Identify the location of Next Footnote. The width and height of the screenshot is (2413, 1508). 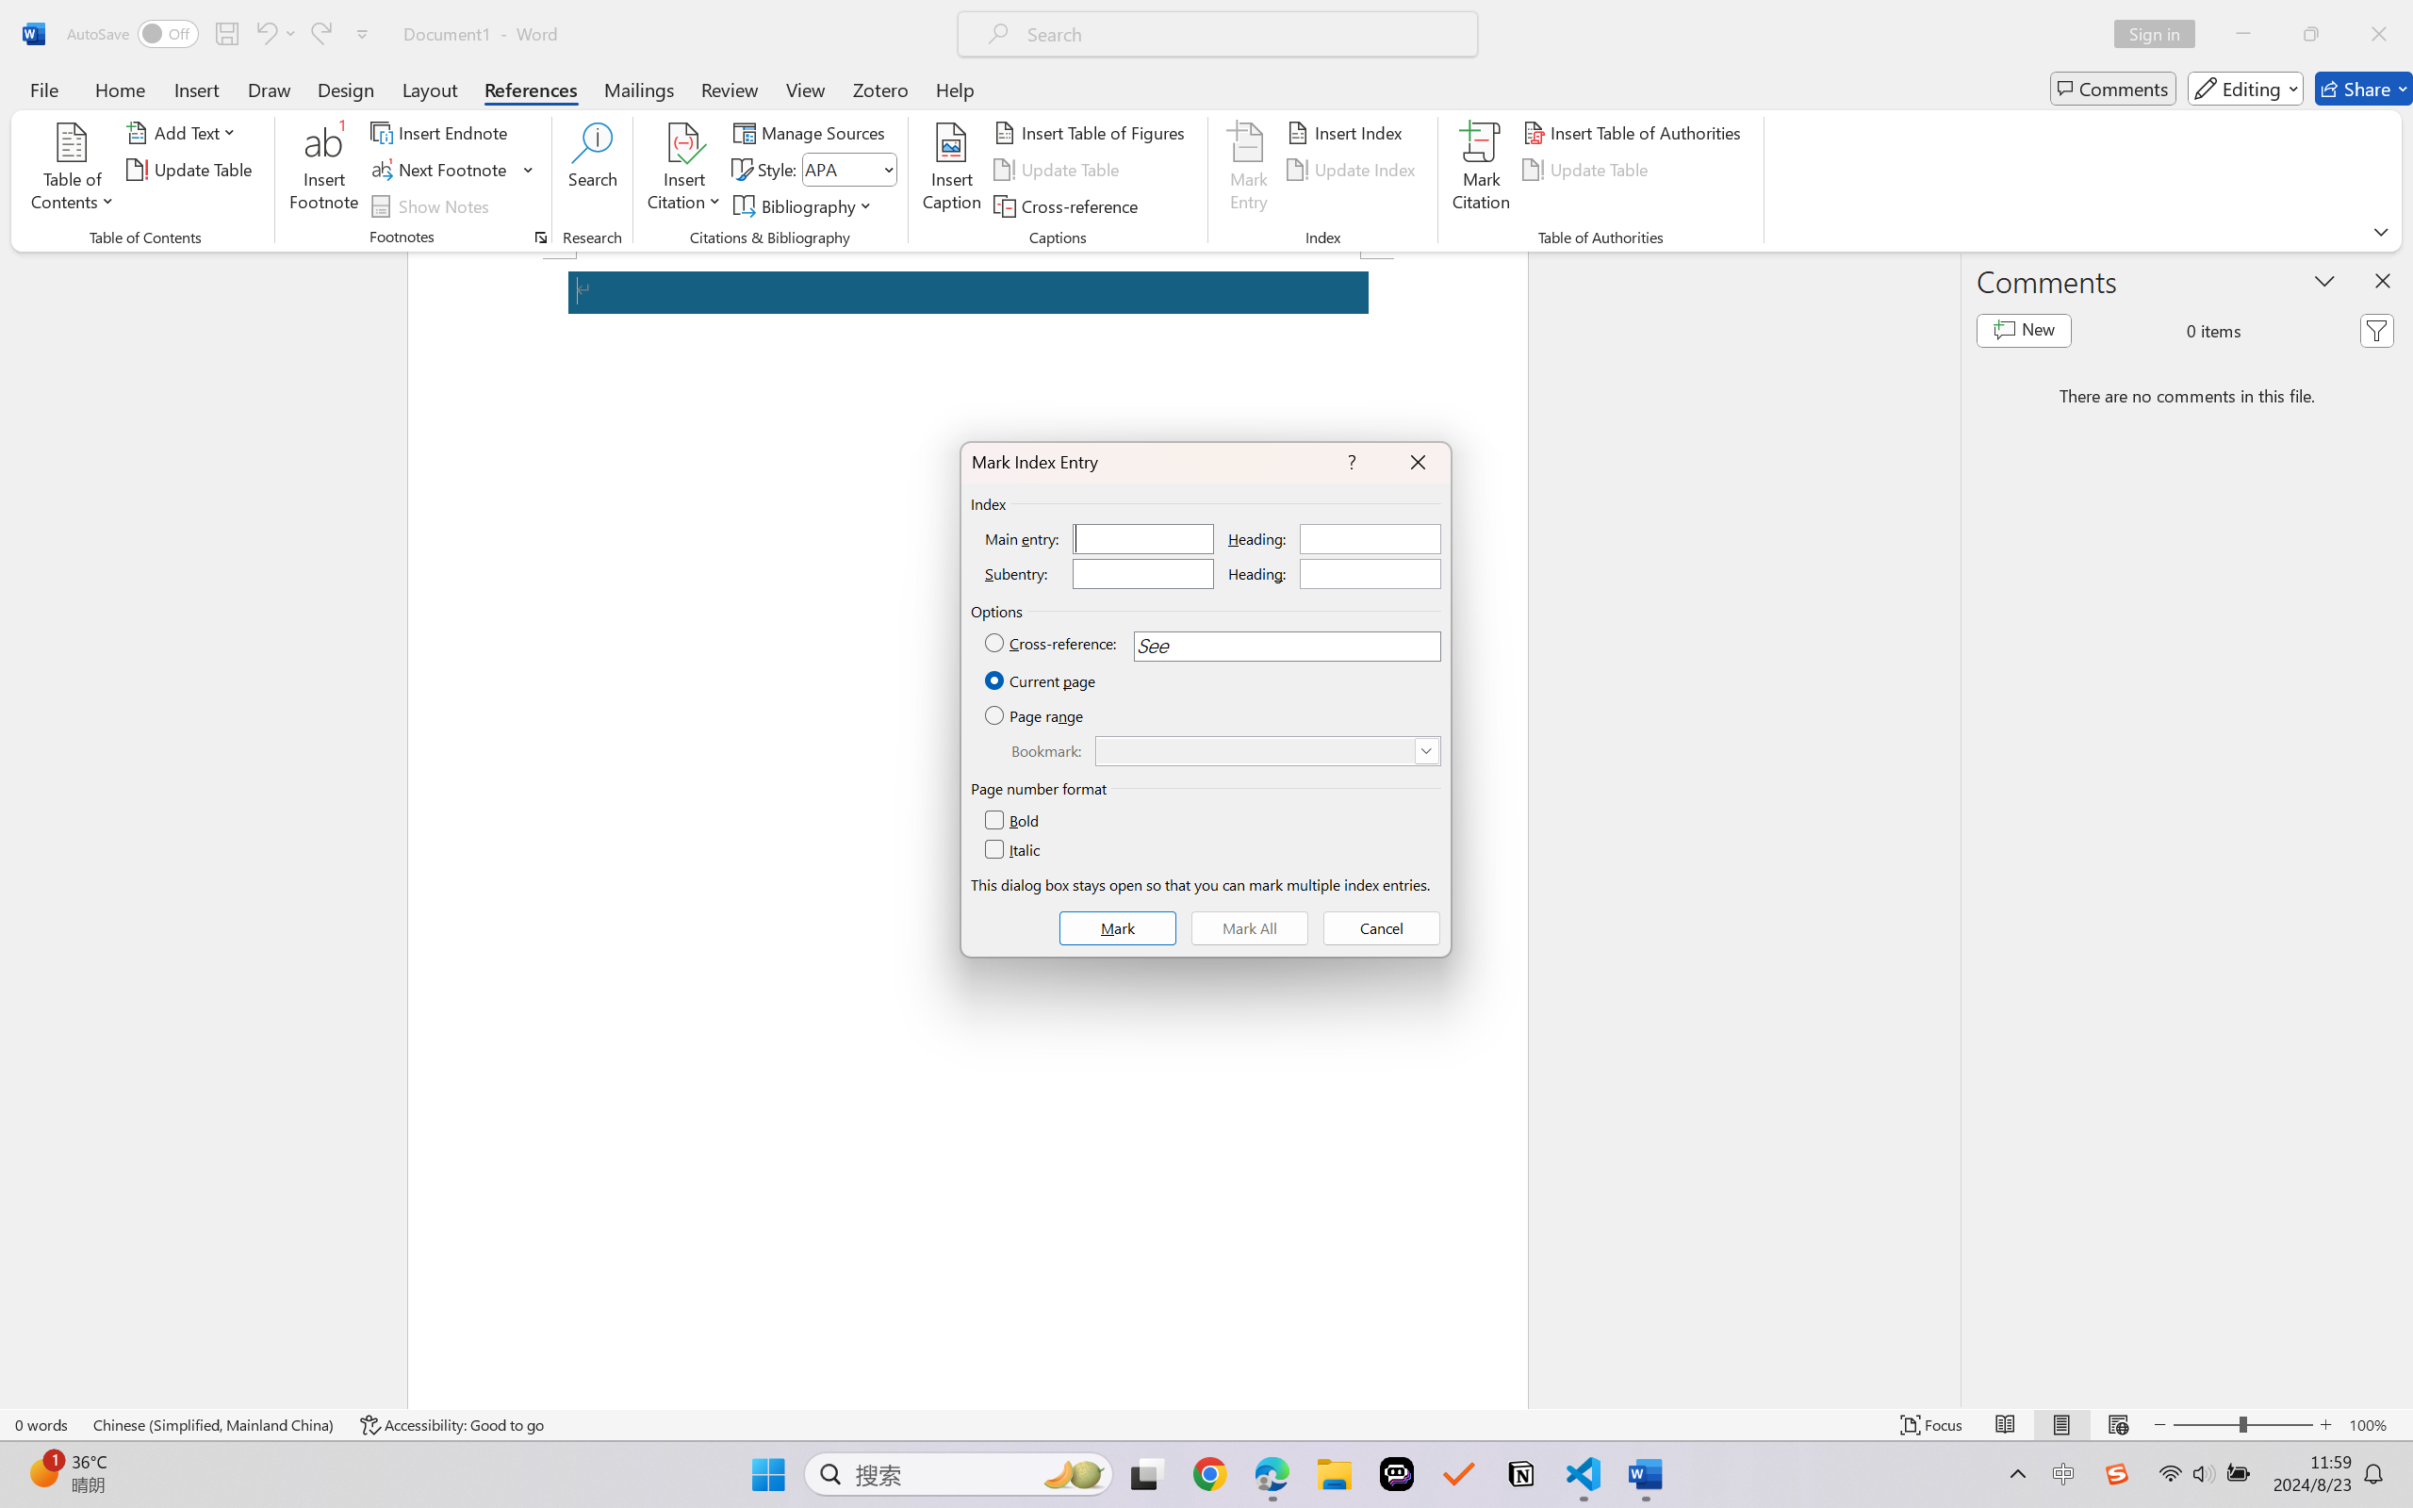
(452, 170).